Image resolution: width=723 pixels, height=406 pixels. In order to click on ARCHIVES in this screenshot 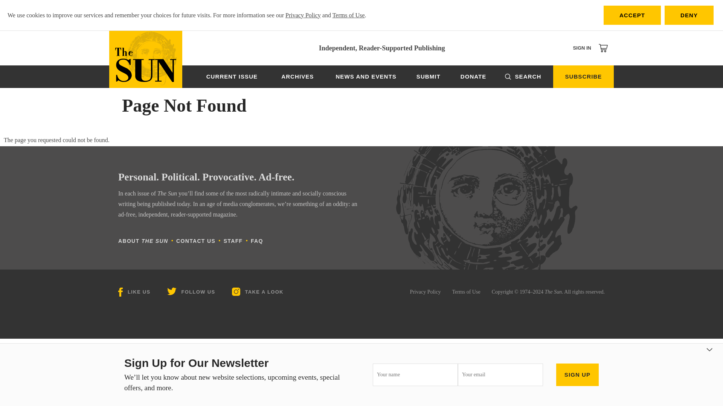, I will do `click(297, 77)`.